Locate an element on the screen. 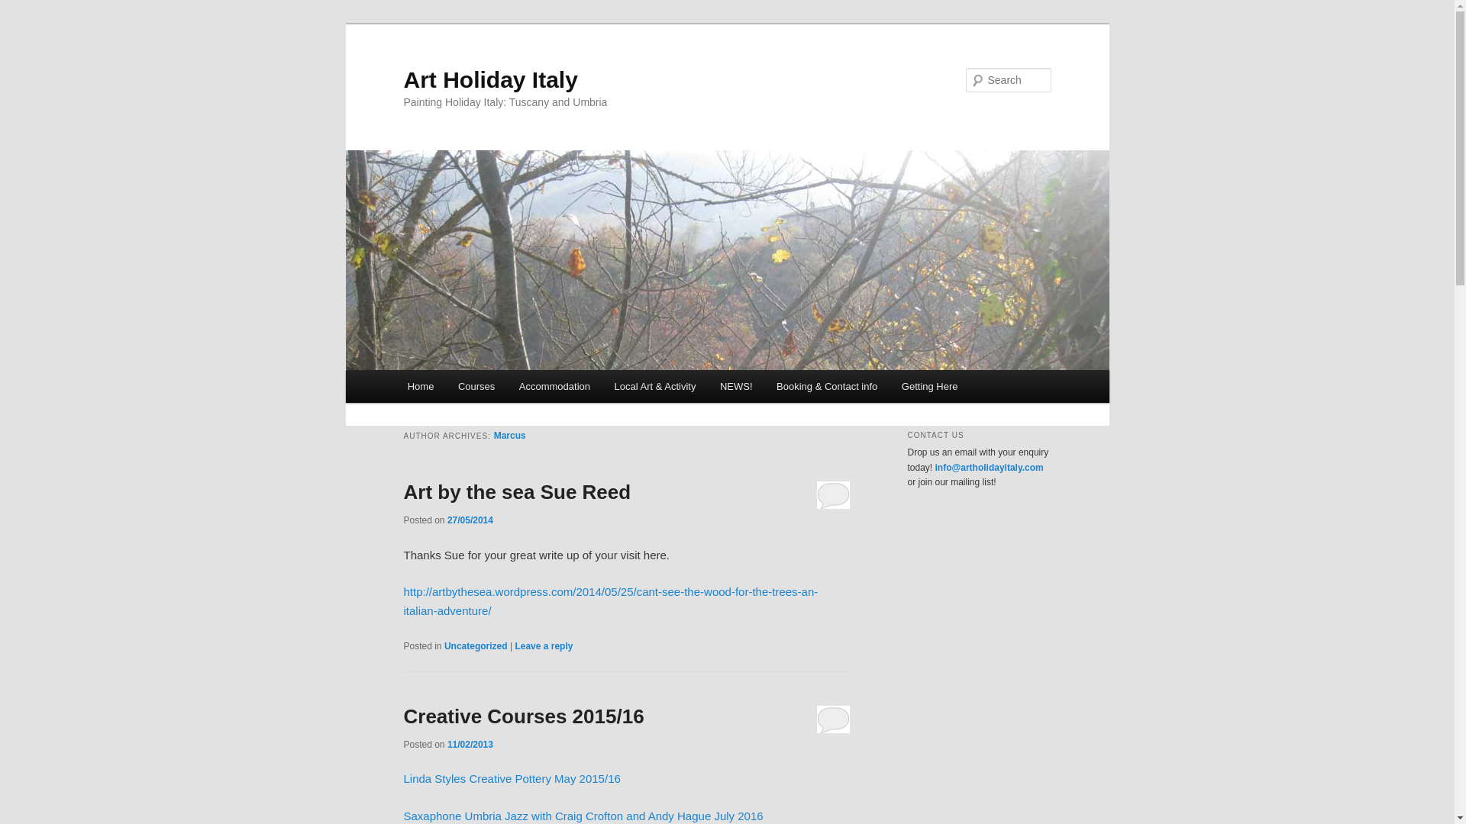  Leave a reply is located at coordinates (544, 646).